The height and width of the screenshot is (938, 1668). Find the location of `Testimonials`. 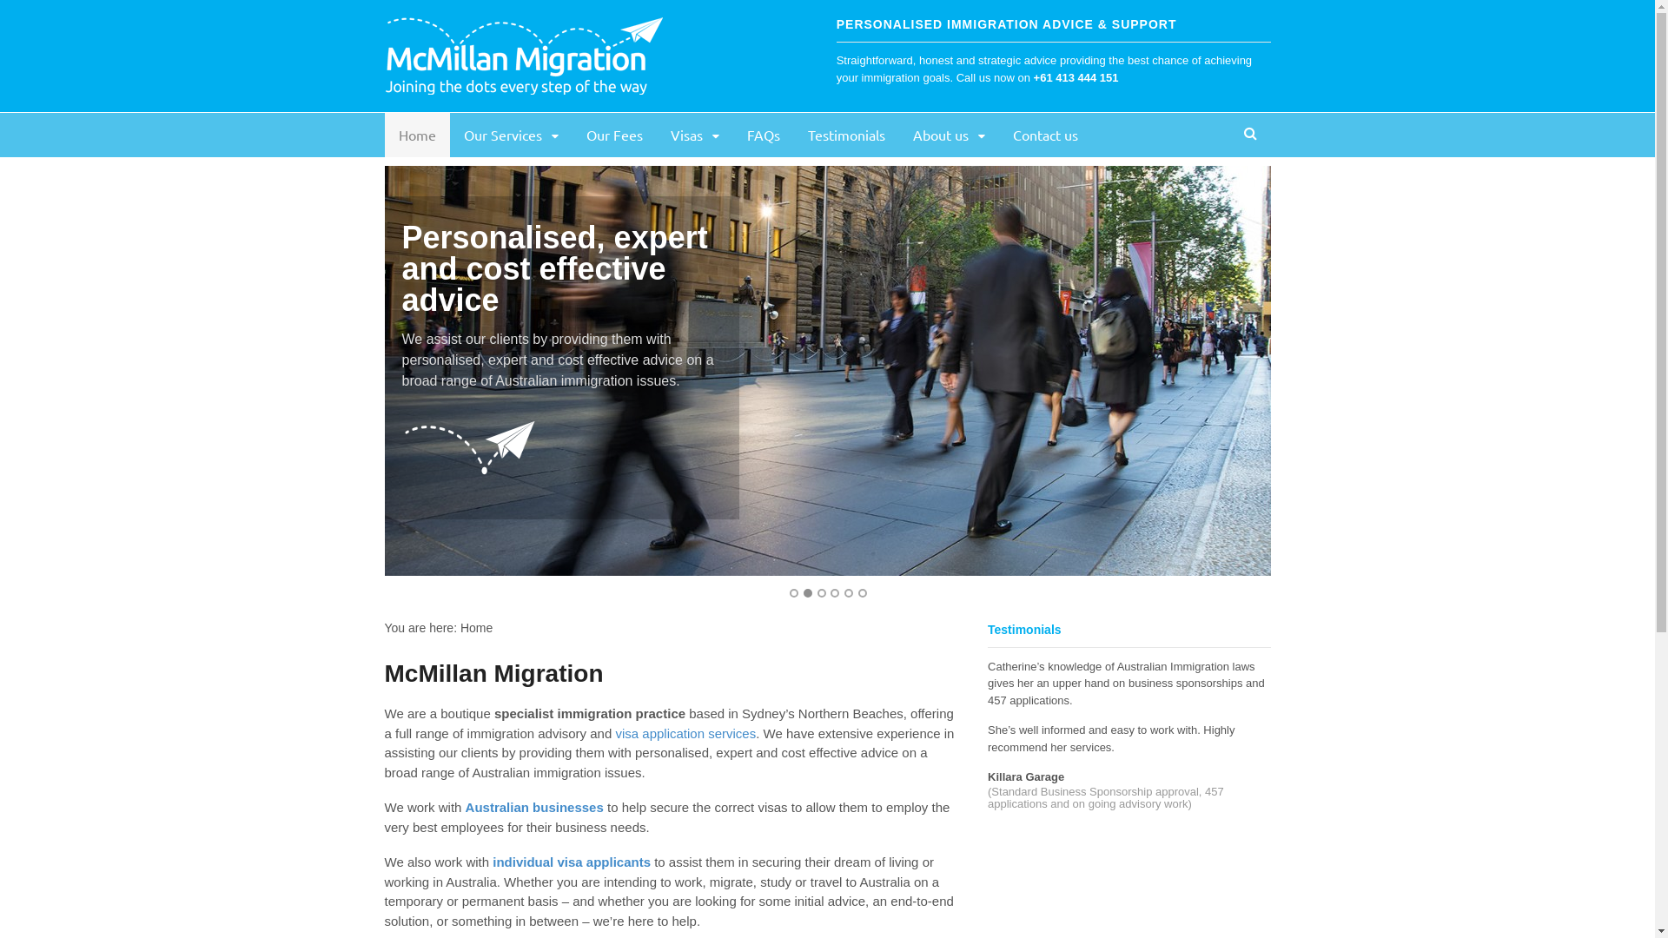

Testimonials is located at coordinates (846, 135).